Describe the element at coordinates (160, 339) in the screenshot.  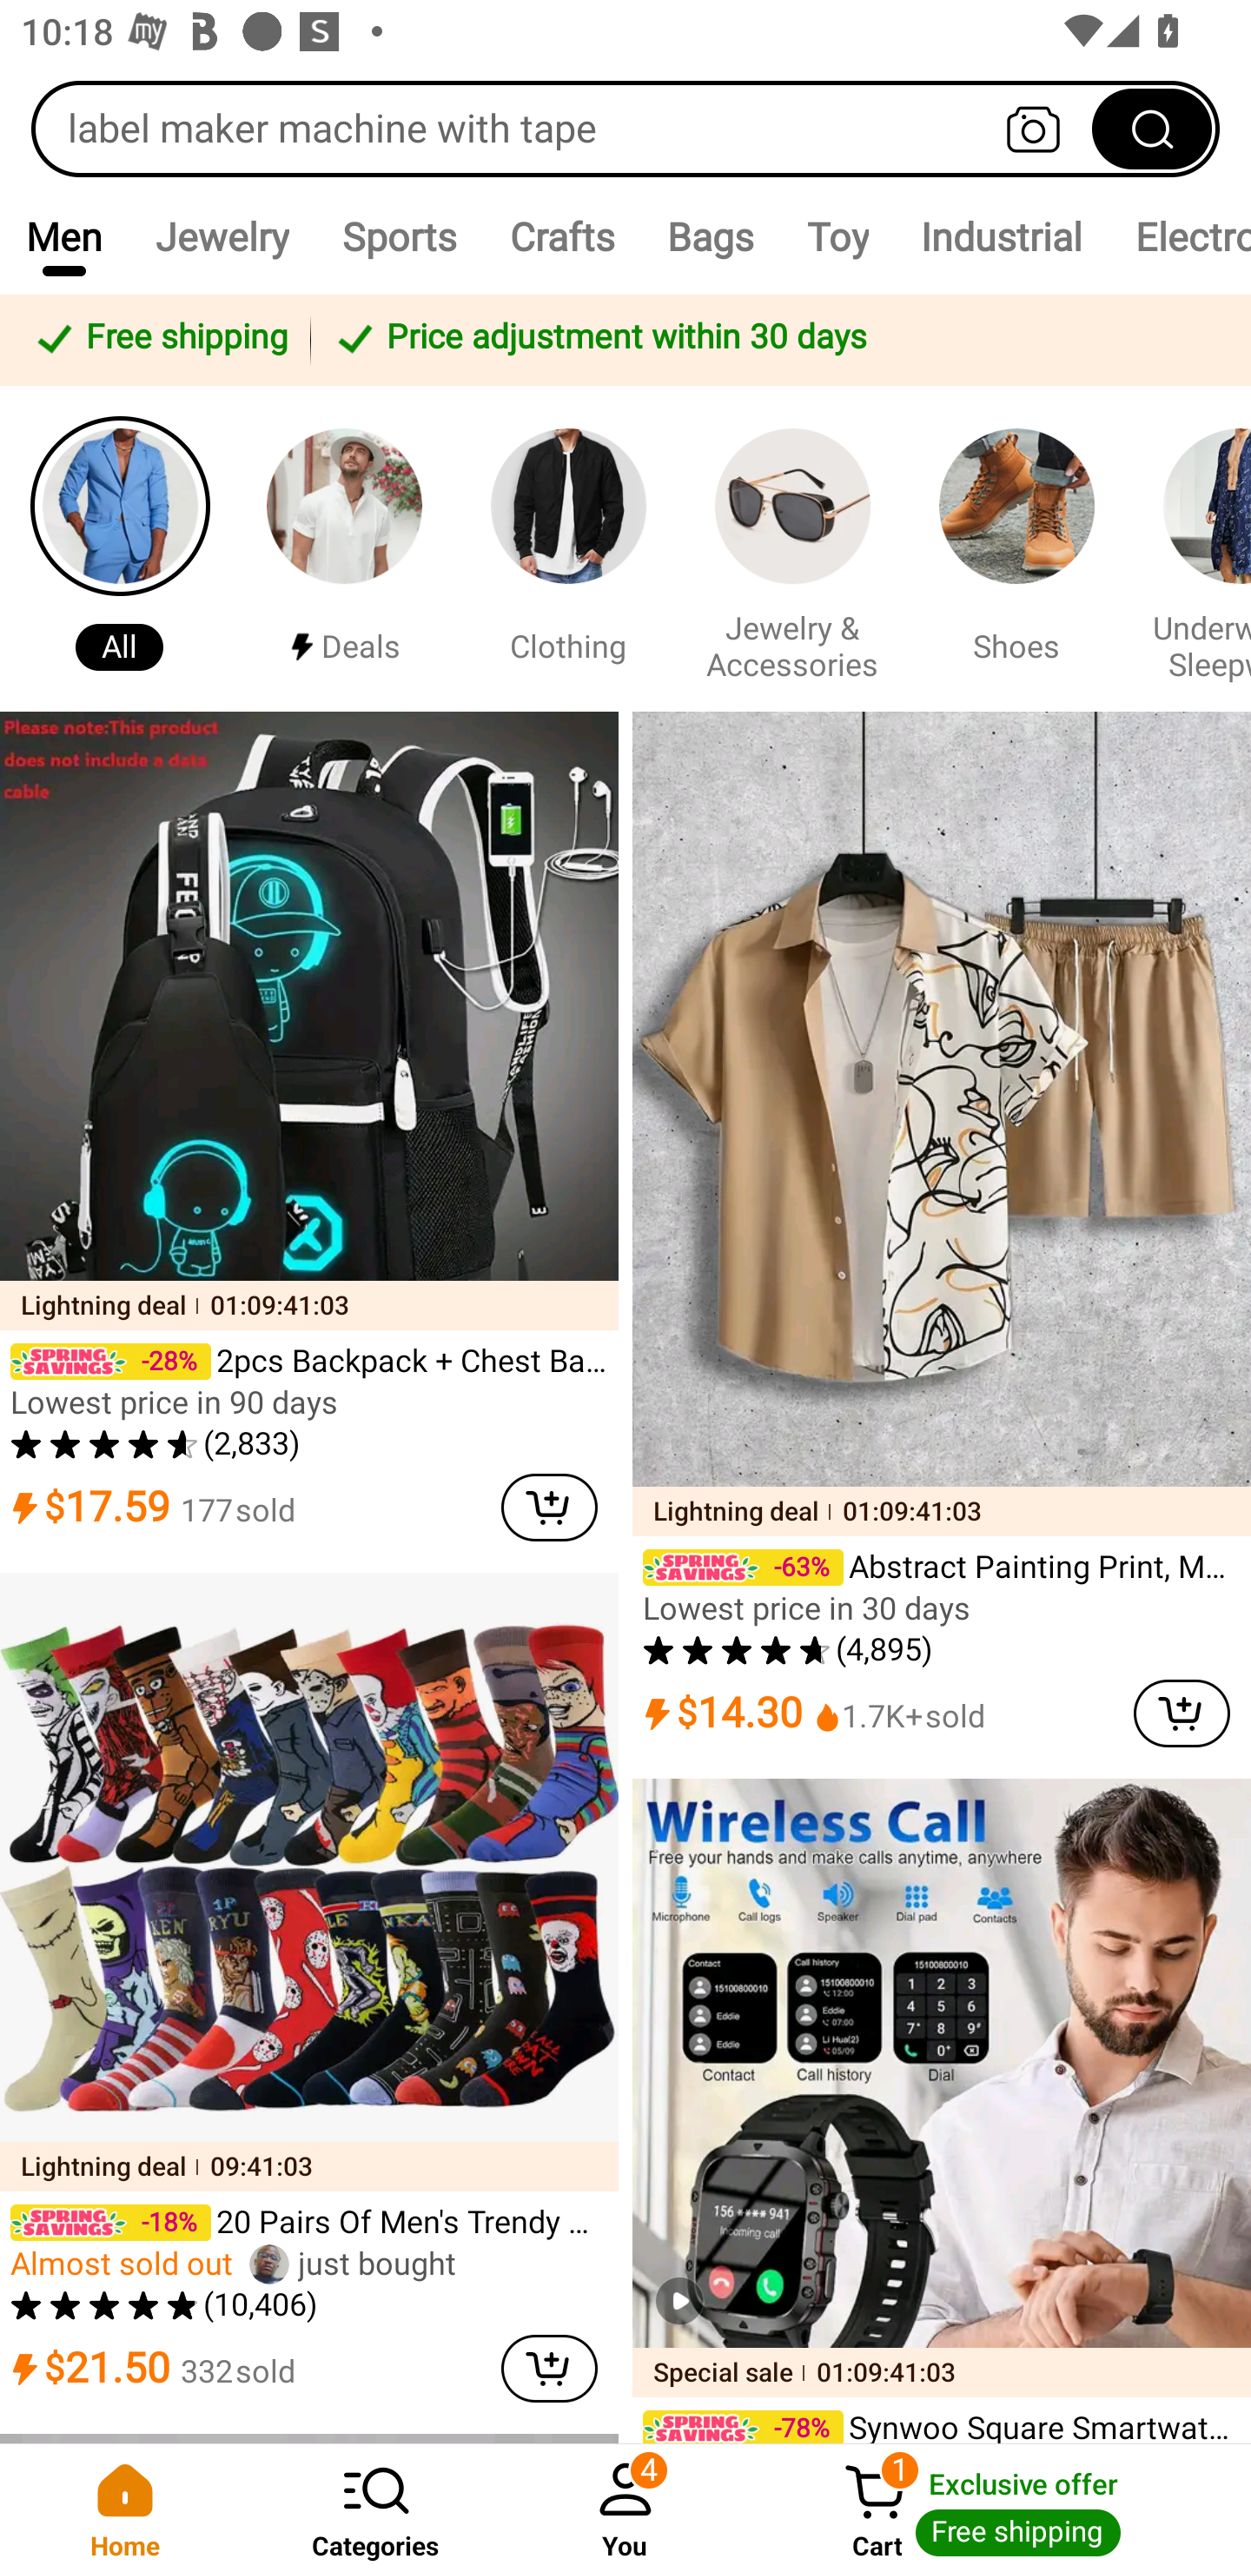
I see `Free shipping` at that location.